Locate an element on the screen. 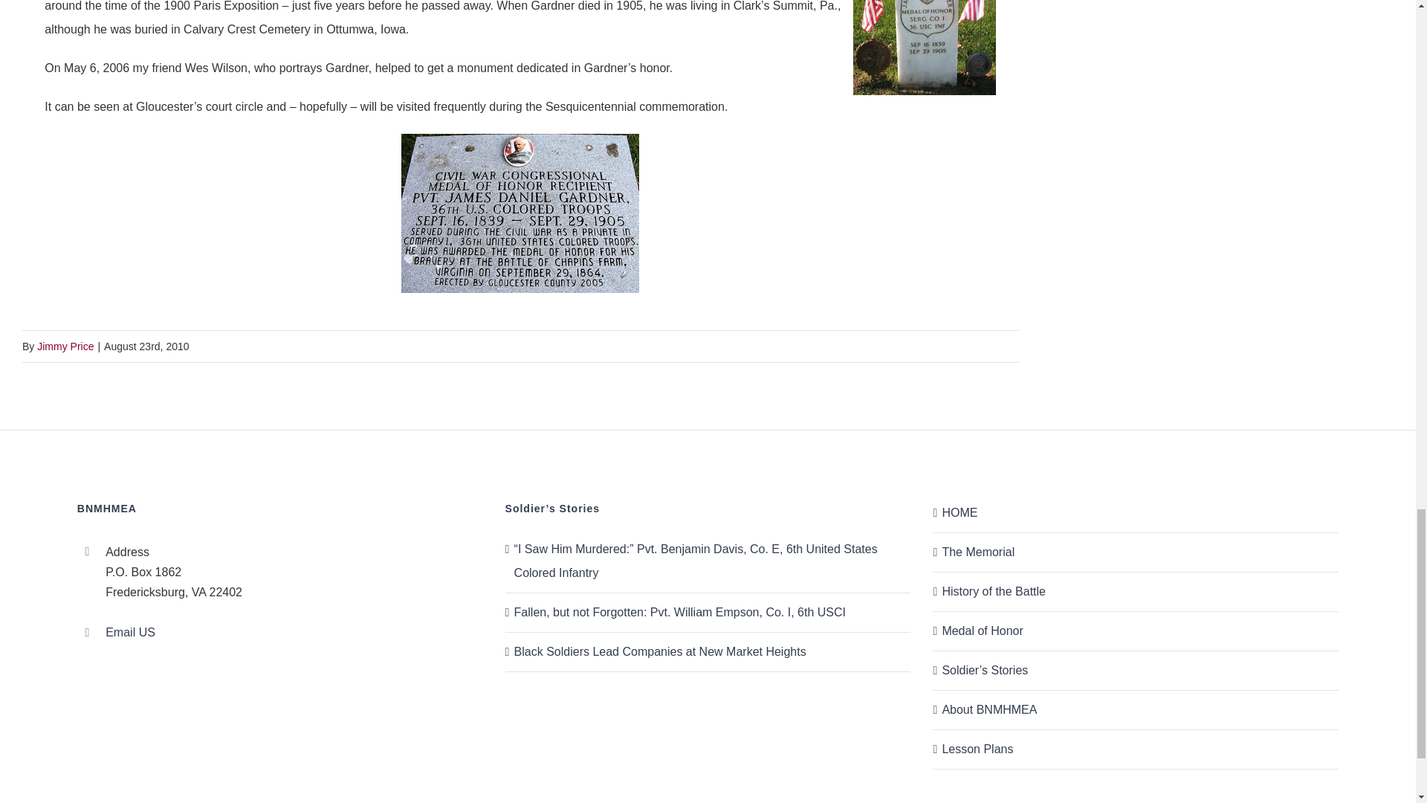 The height and width of the screenshot is (803, 1427). Jimmy Price is located at coordinates (65, 346).